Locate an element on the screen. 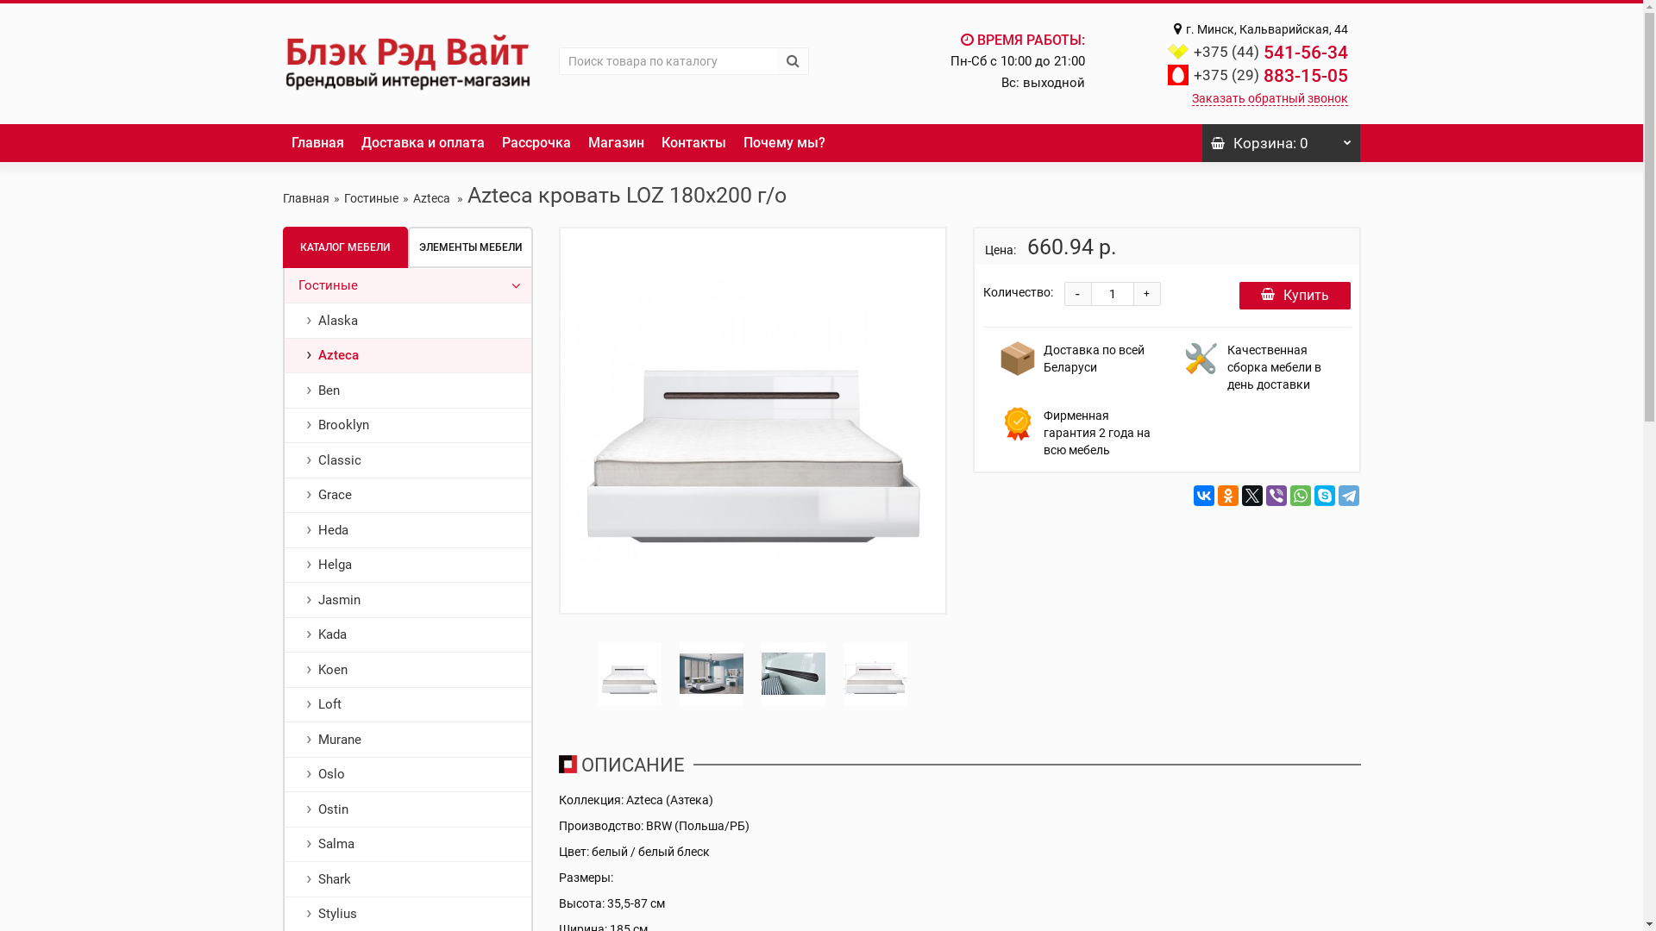 Image resolution: width=1656 pixels, height=931 pixels. +375 (29) 883-15-05 is located at coordinates (1271, 76).